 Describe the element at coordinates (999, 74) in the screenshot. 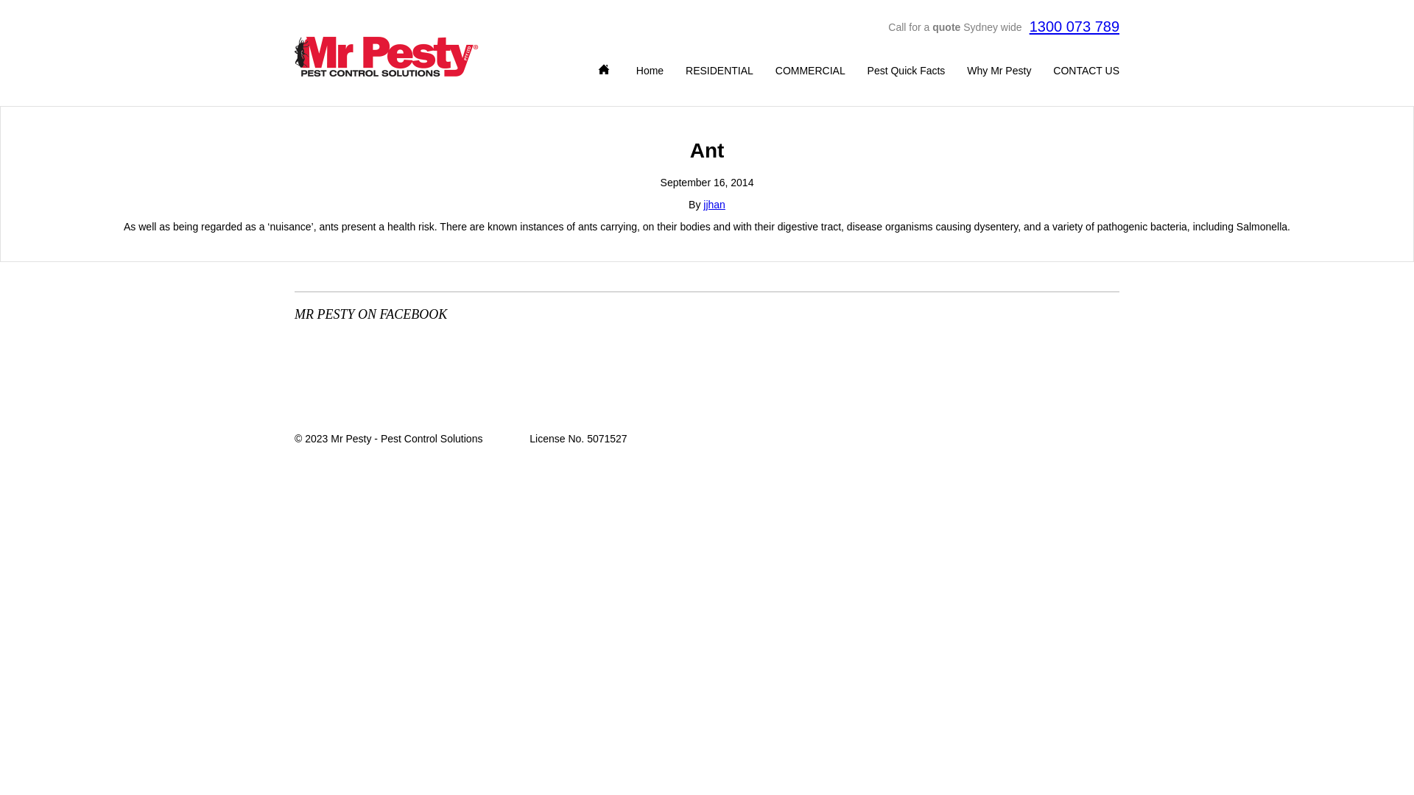

I see `Why Mr Pesty` at that location.